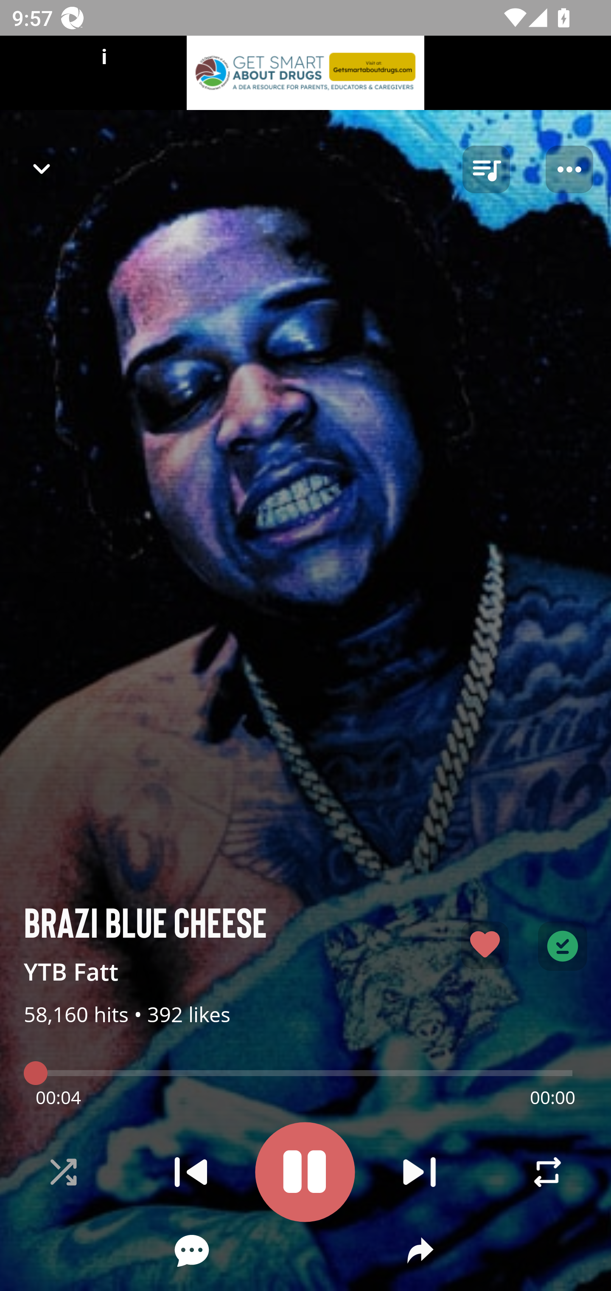  Describe the element at coordinates (569, 170) in the screenshot. I see `Player options` at that location.